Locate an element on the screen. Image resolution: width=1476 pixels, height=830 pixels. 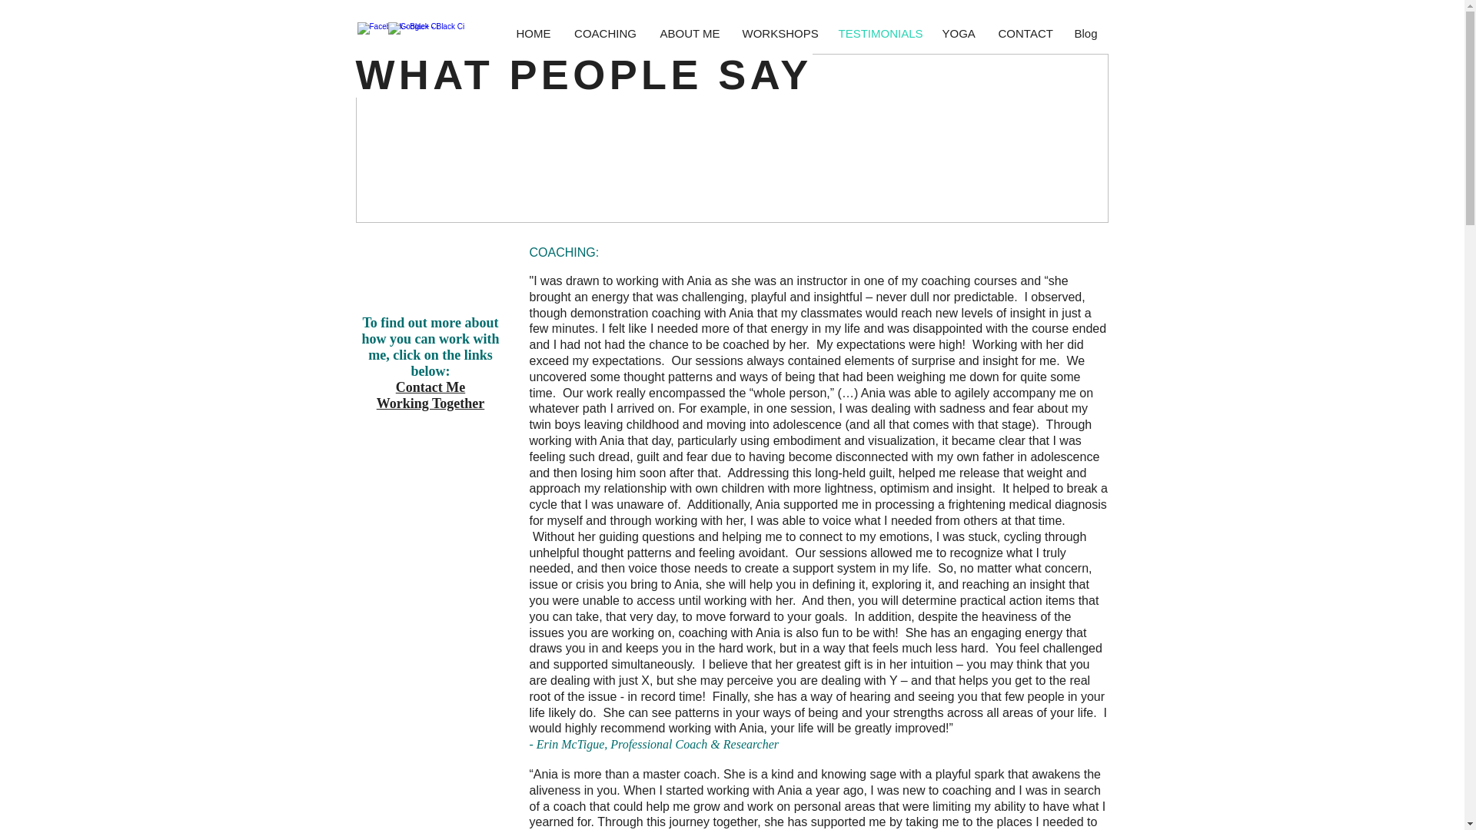
Working Together is located at coordinates (430, 403).